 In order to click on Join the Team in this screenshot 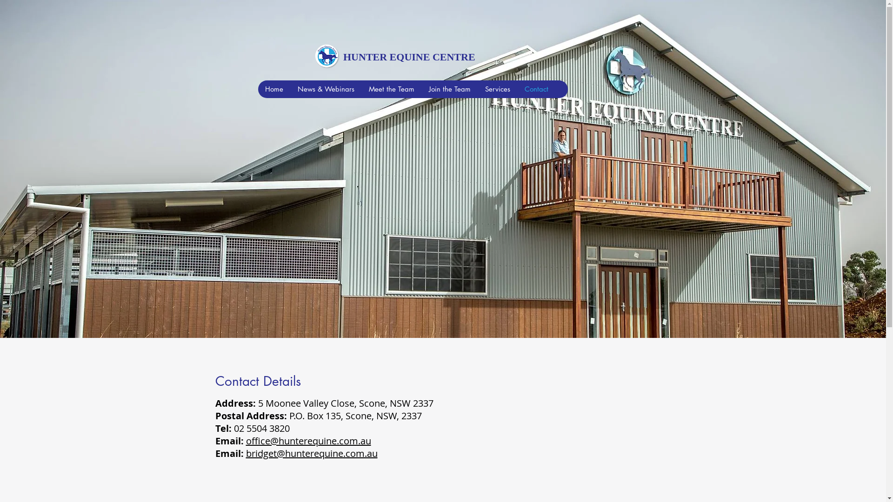, I will do `click(449, 89)`.